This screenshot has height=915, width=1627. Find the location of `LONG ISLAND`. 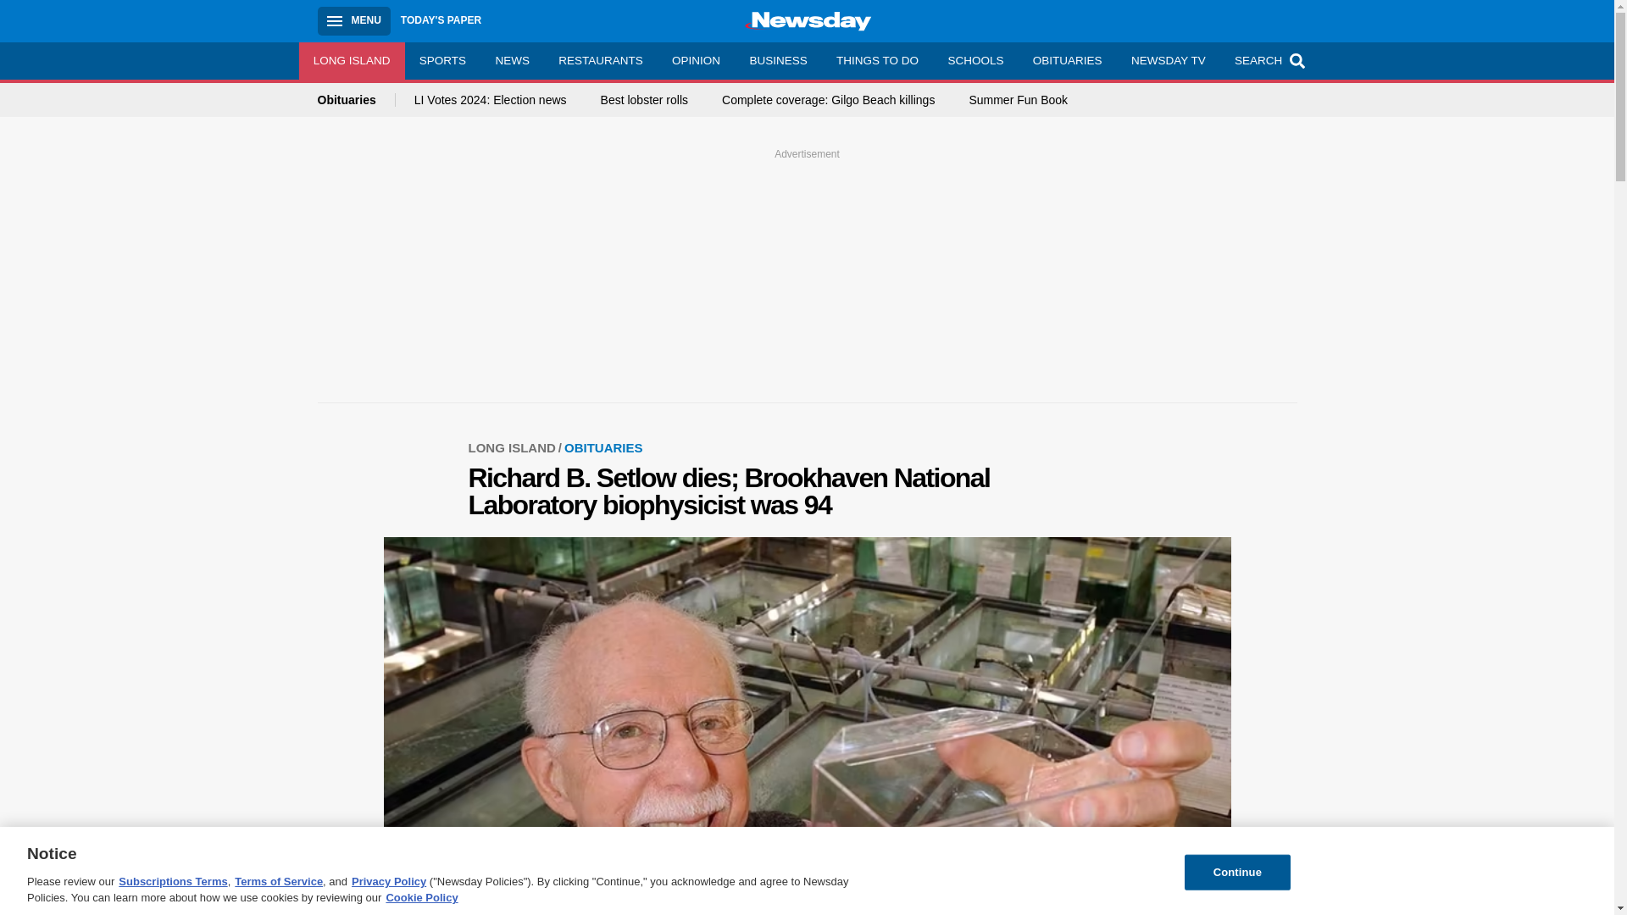

LONG ISLAND is located at coordinates (351, 60).